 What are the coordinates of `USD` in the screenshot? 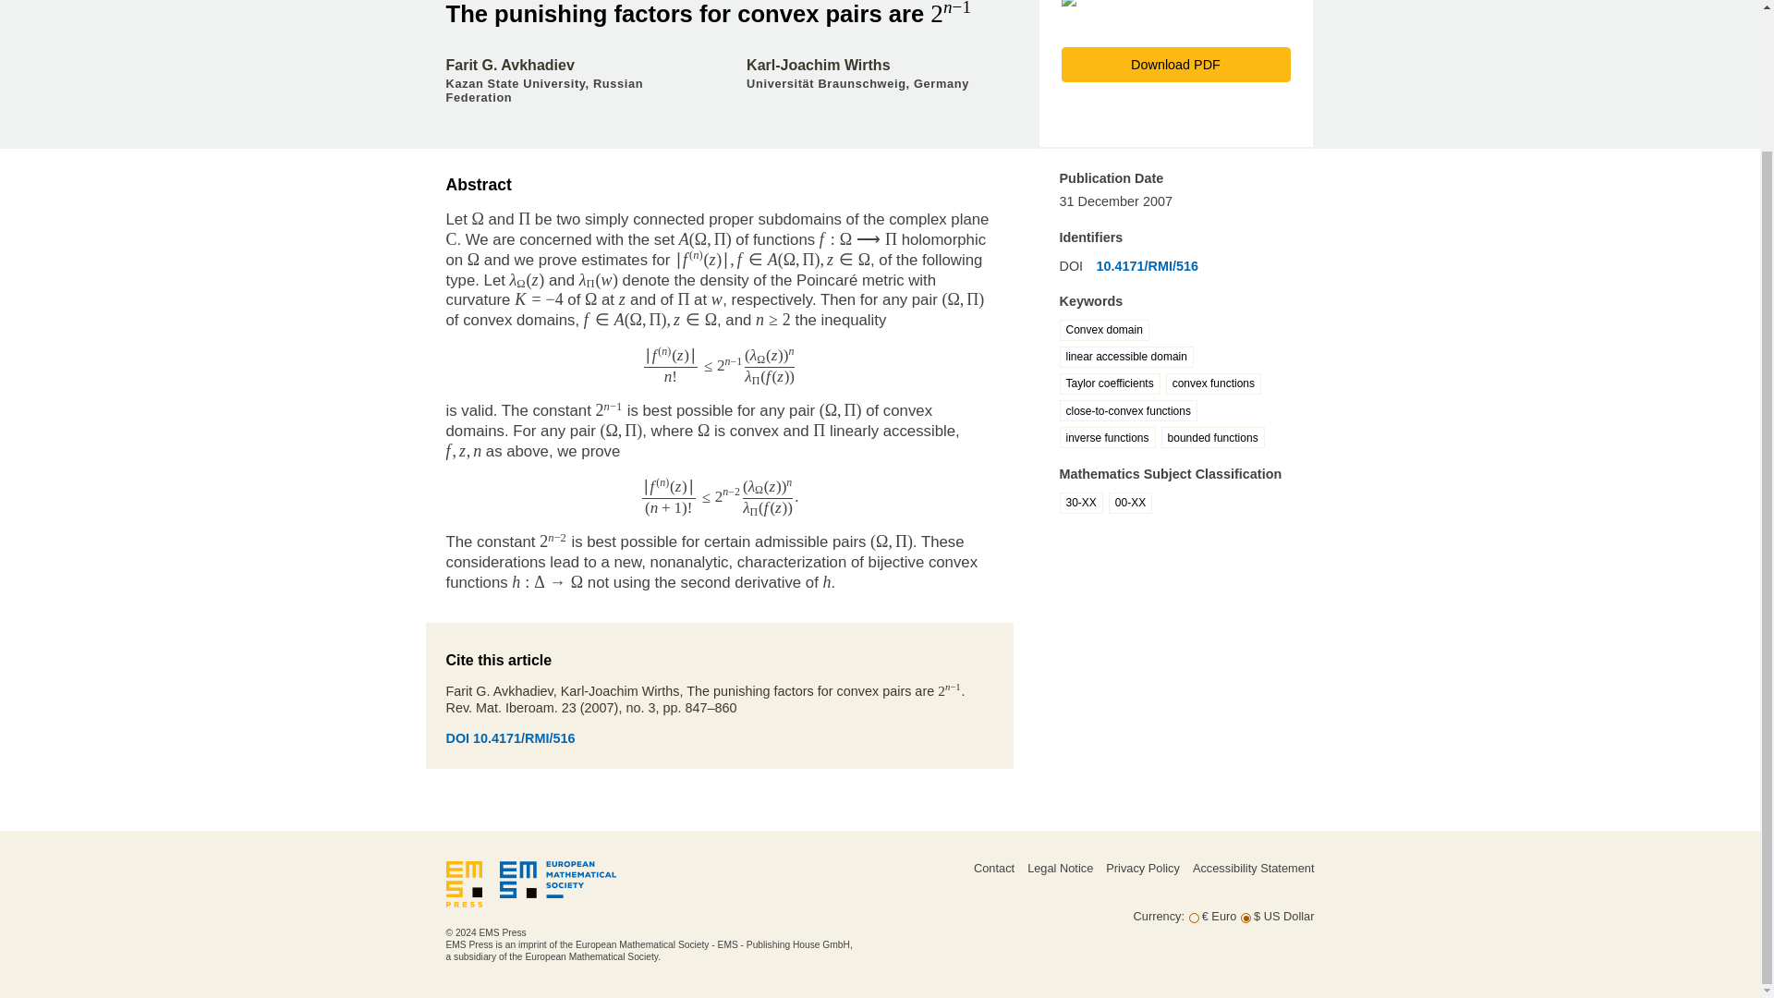 It's located at (1245, 919).